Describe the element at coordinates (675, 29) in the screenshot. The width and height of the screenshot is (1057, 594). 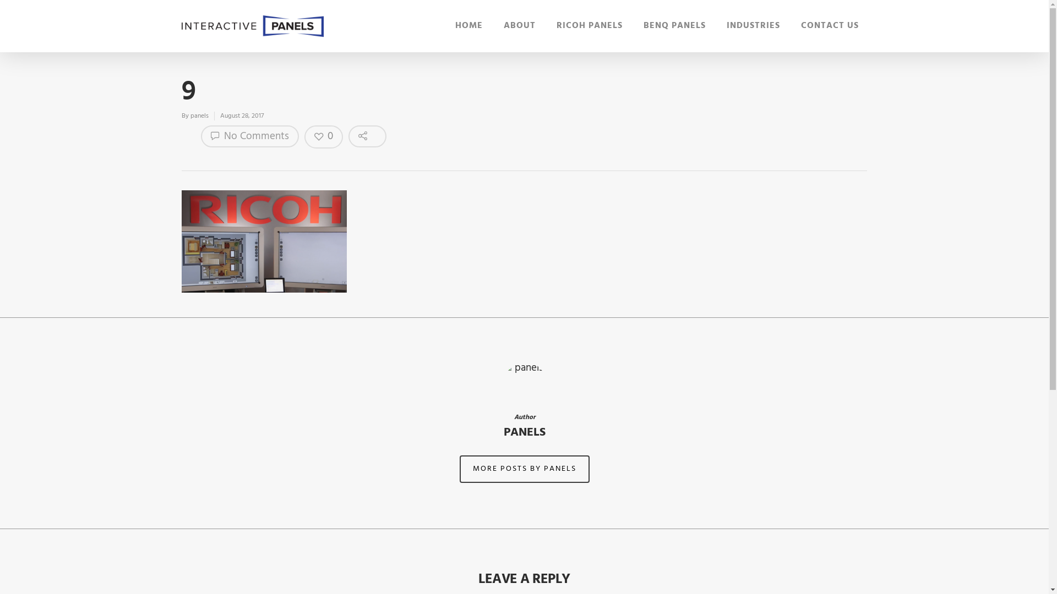
I see `BENQ PANELS` at that location.